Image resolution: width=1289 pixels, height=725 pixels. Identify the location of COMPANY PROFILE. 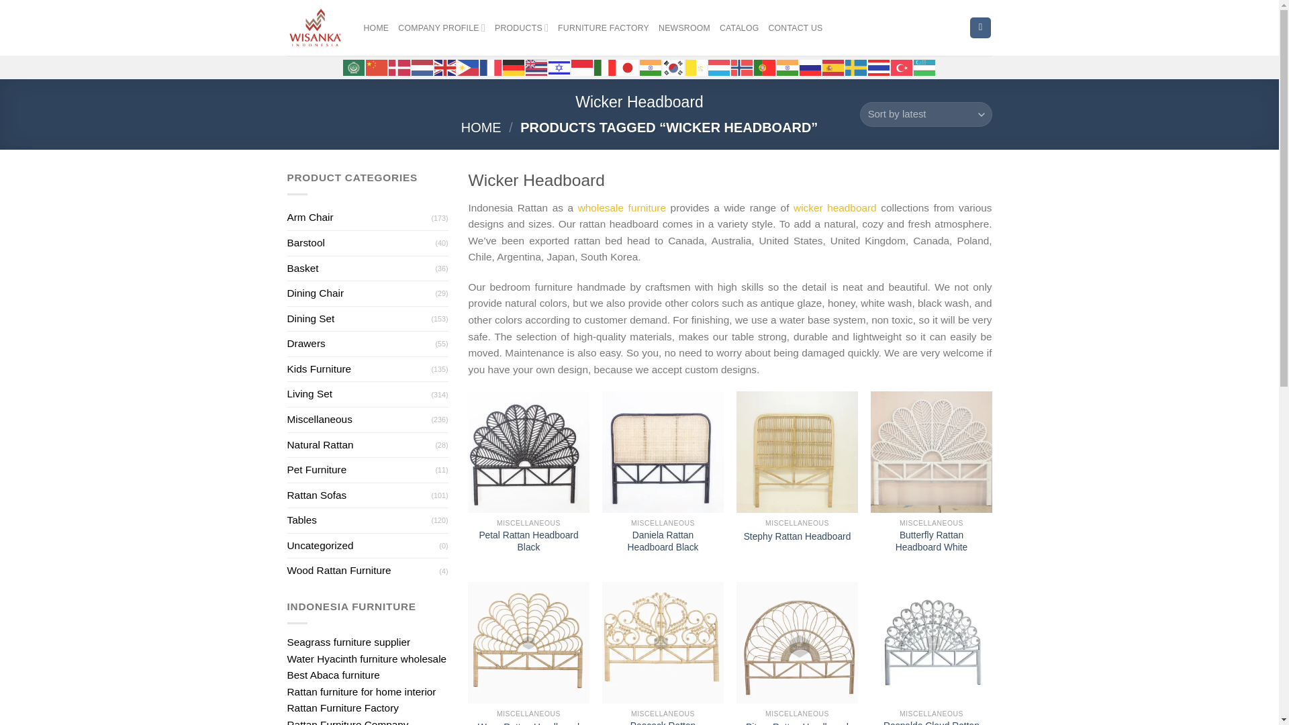
(442, 27).